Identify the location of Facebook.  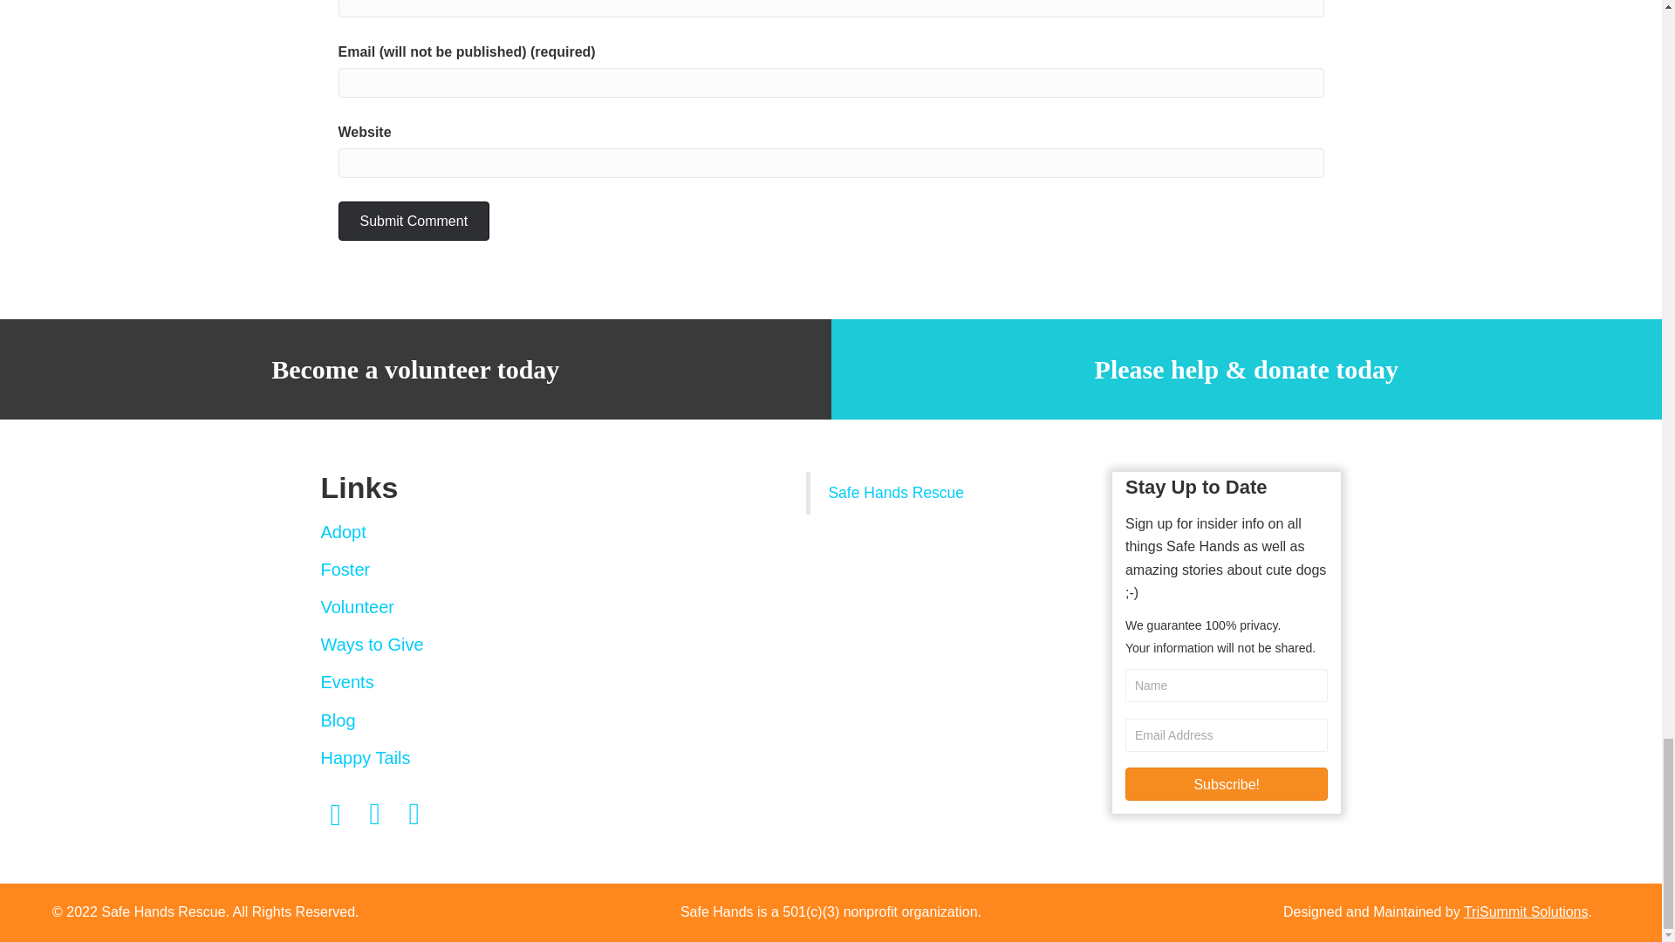
(337, 814).